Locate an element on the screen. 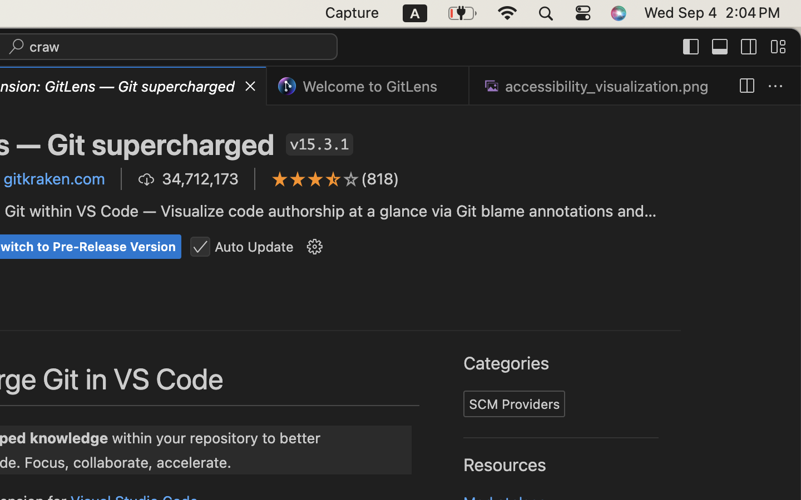 This screenshot has width=801, height=500.  is located at coordinates (200, 247).